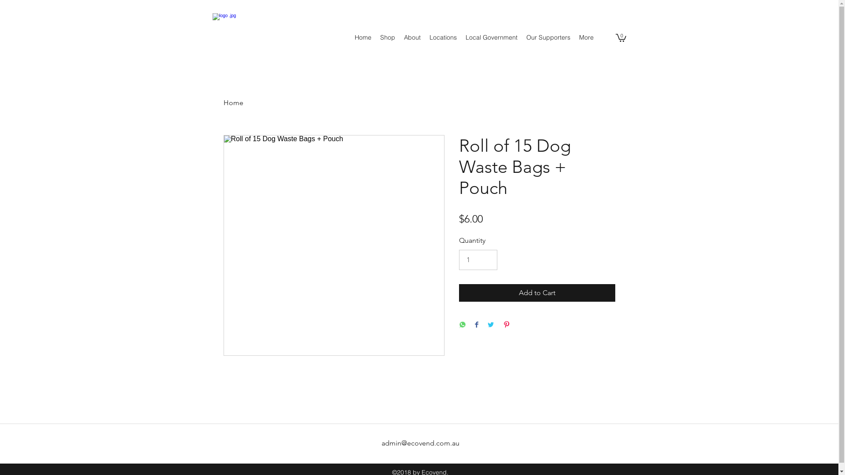  What do you see at coordinates (492, 37) in the screenshot?
I see `Local Government` at bounding box center [492, 37].